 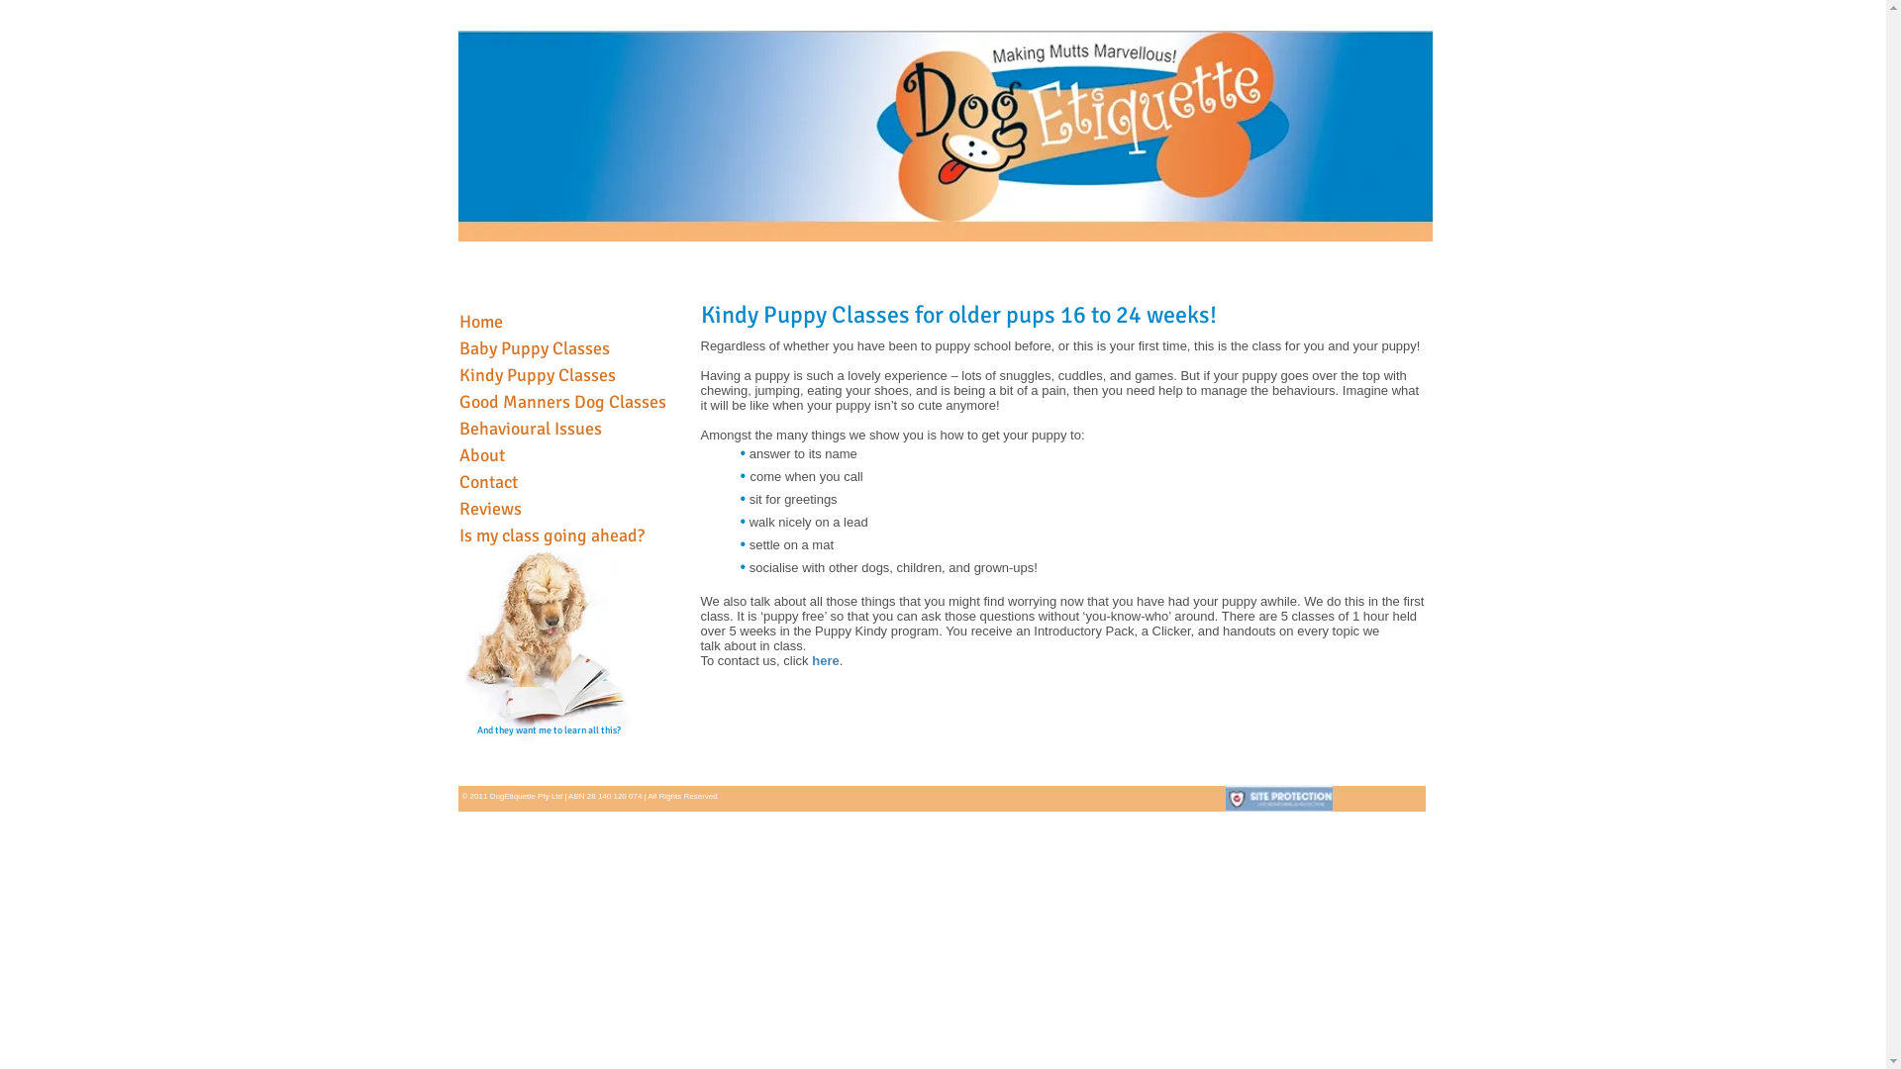 What do you see at coordinates (531, 429) in the screenshot?
I see `Behavioural Issues` at bounding box center [531, 429].